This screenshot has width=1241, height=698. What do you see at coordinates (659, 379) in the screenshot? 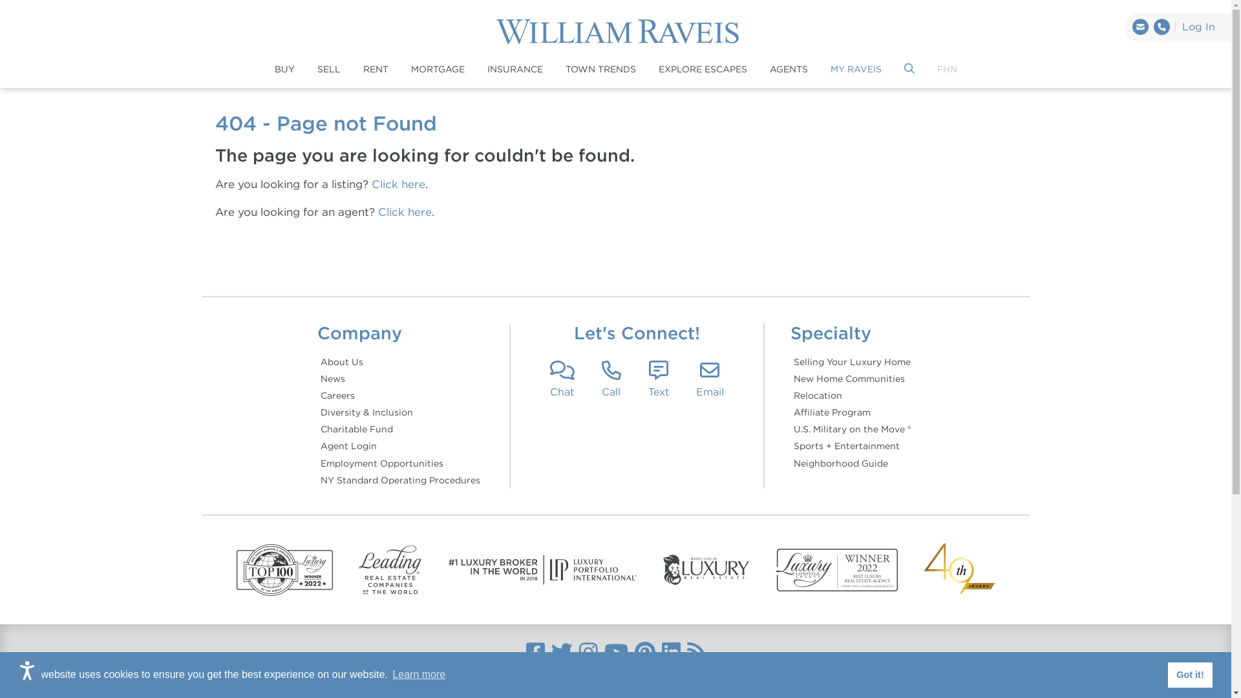
I see `Text` at bounding box center [659, 379].